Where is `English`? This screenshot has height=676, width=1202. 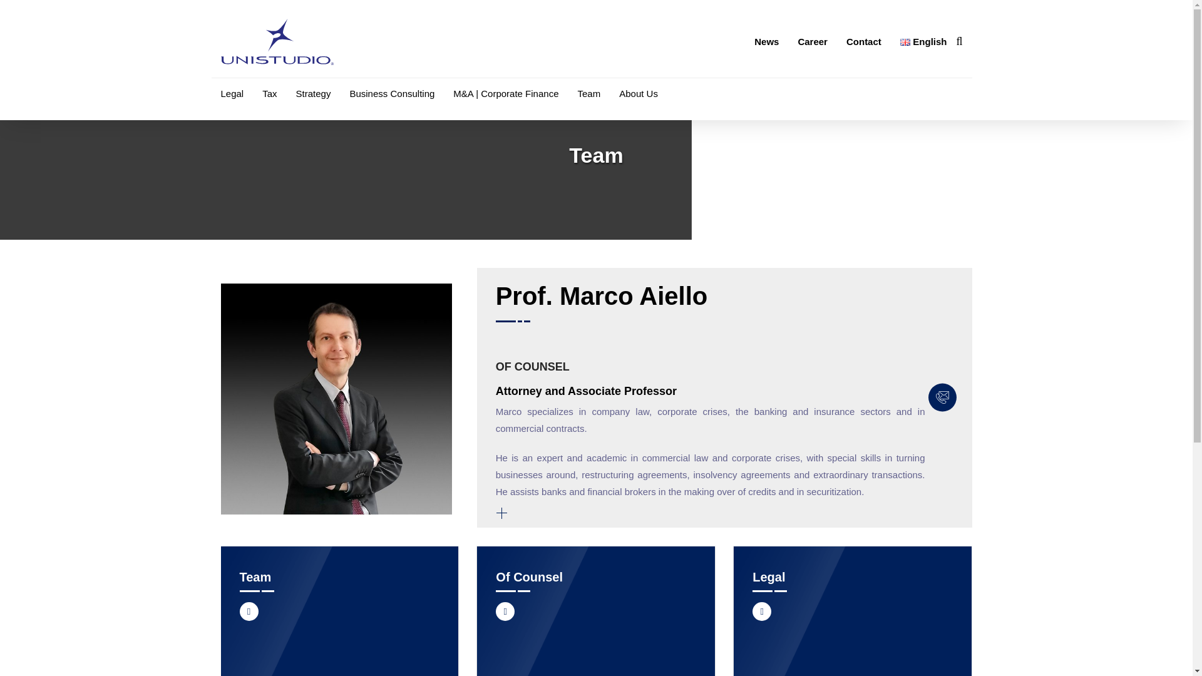
English is located at coordinates (923, 42).